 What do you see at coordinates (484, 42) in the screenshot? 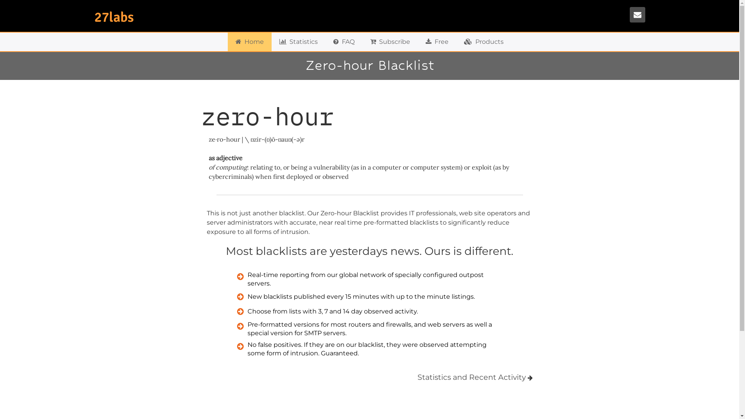
I see `Products` at bounding box center [484, 42].